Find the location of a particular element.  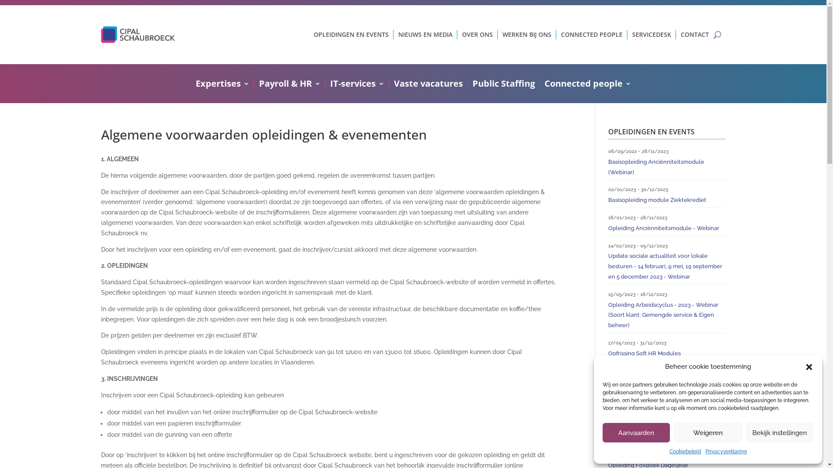

NIEUWS EN MEDIA is located at coordinates (425, 35).